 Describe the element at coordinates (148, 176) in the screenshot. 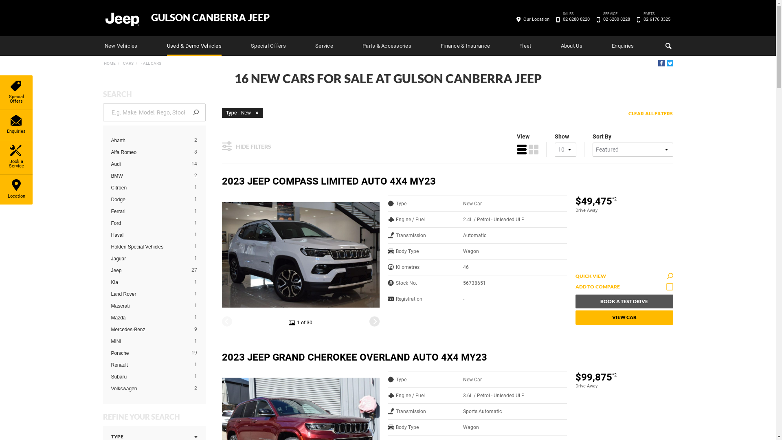

I see `BMW` at that location.